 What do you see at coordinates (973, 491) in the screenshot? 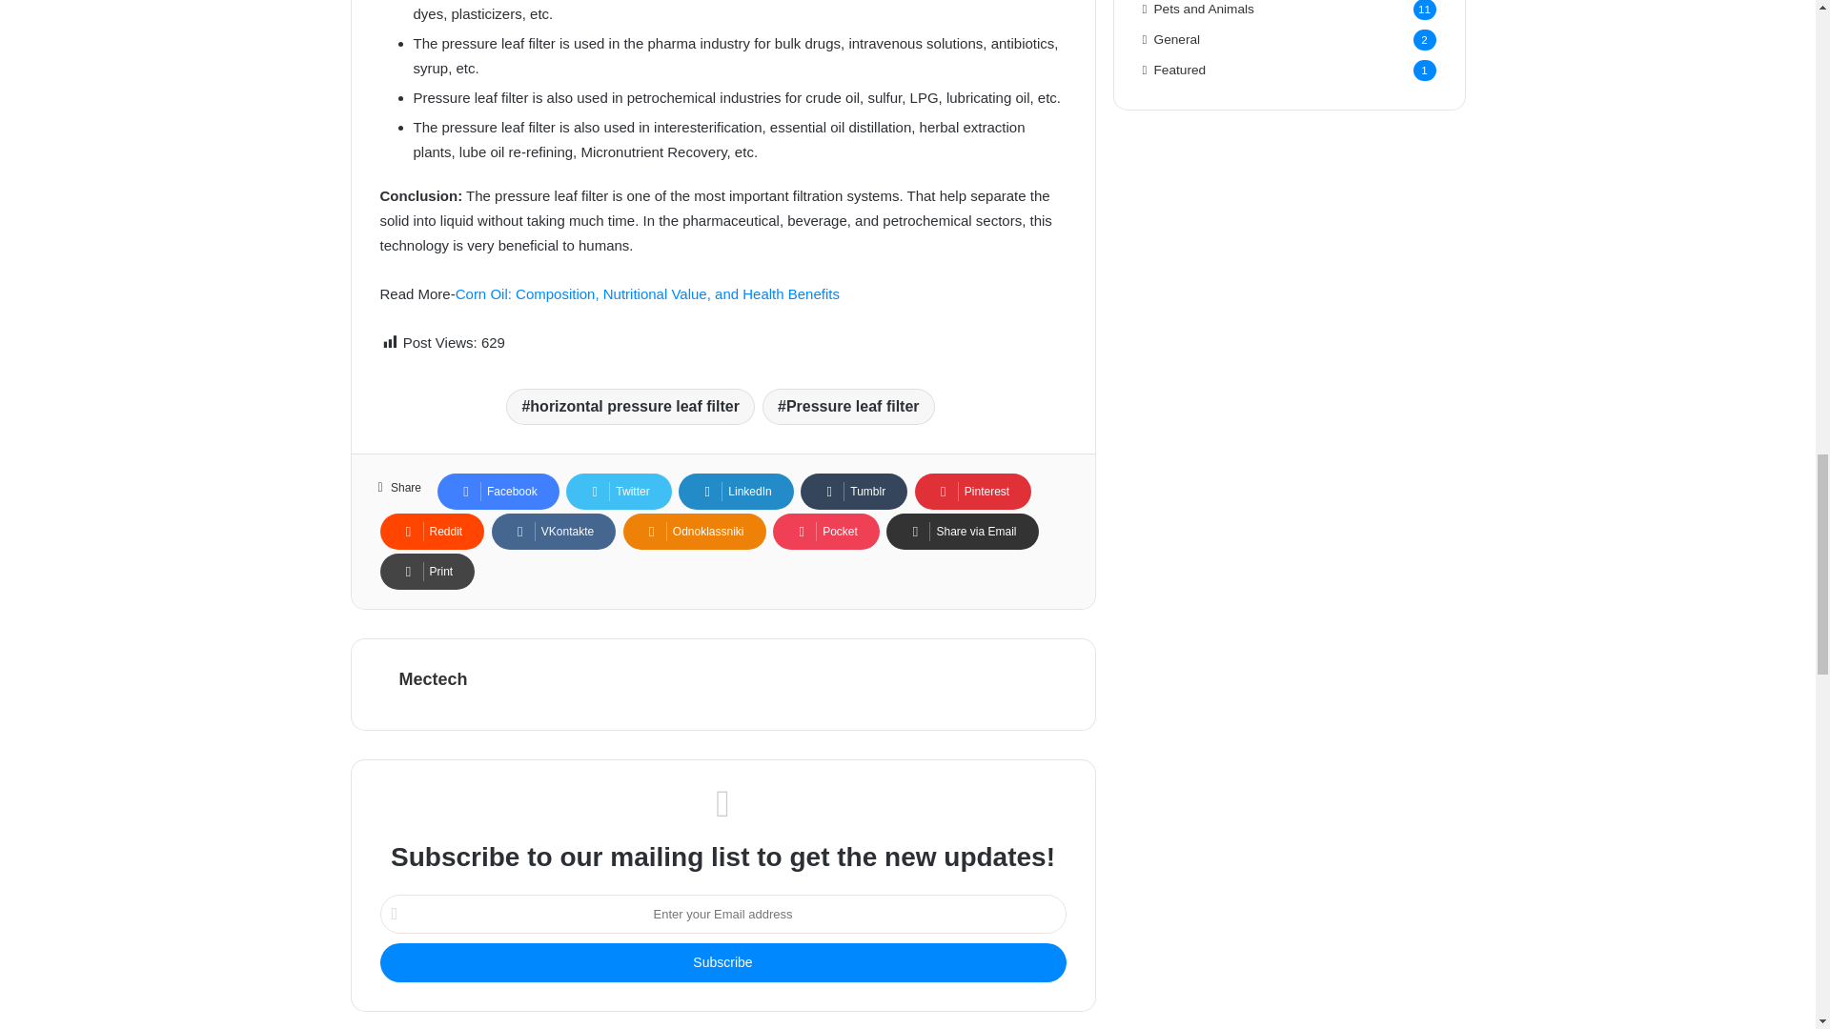
I see `Pinterest` at bounding box center [973, 491].